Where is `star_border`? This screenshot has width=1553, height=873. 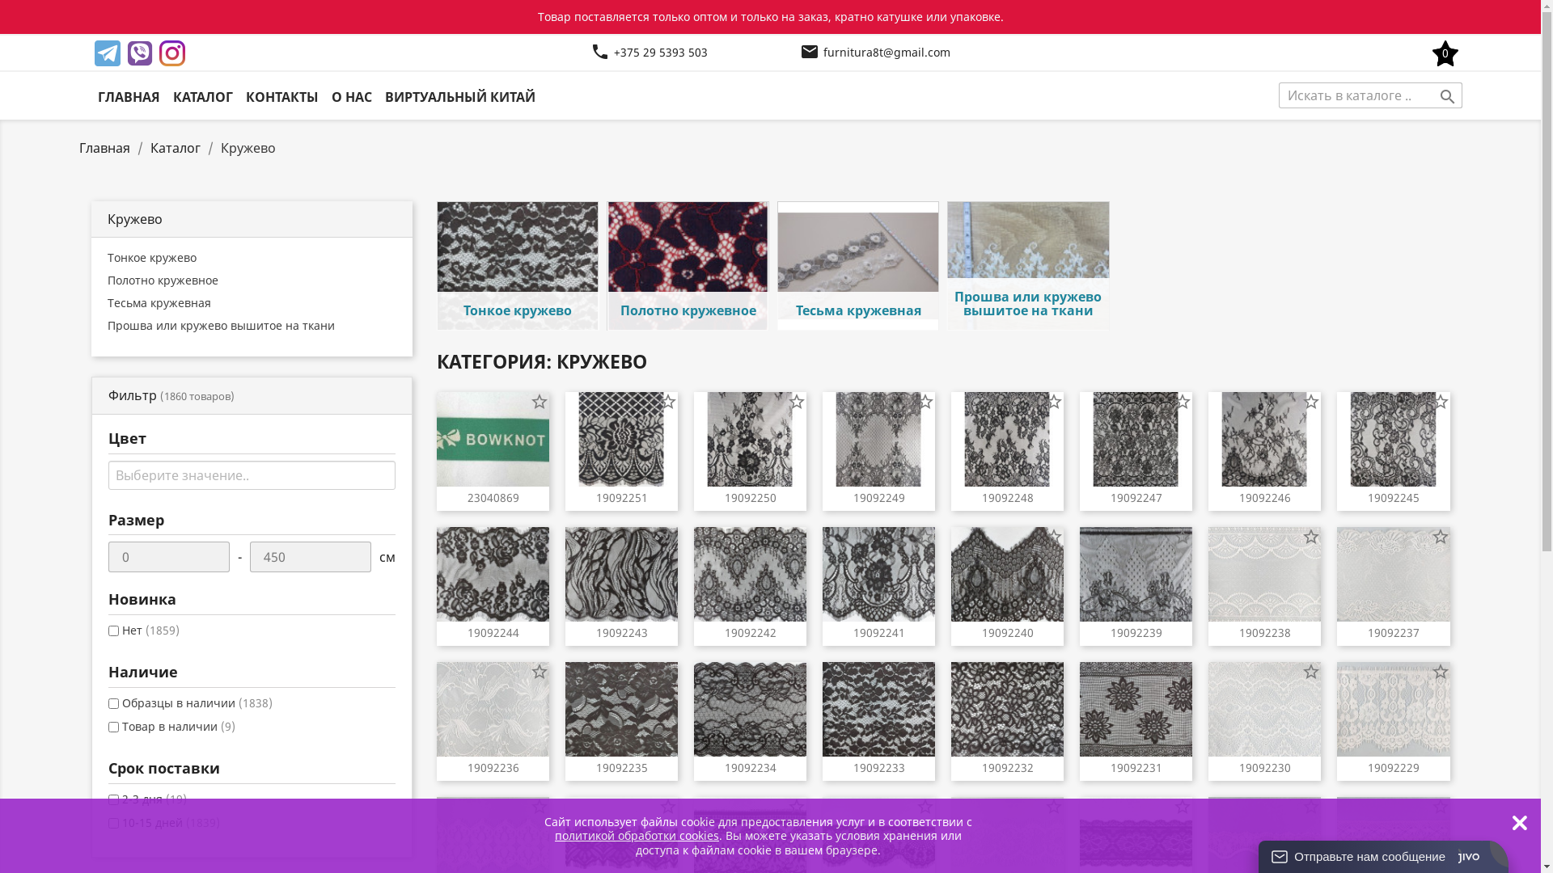 star_border is located at coordinates (925, 672).